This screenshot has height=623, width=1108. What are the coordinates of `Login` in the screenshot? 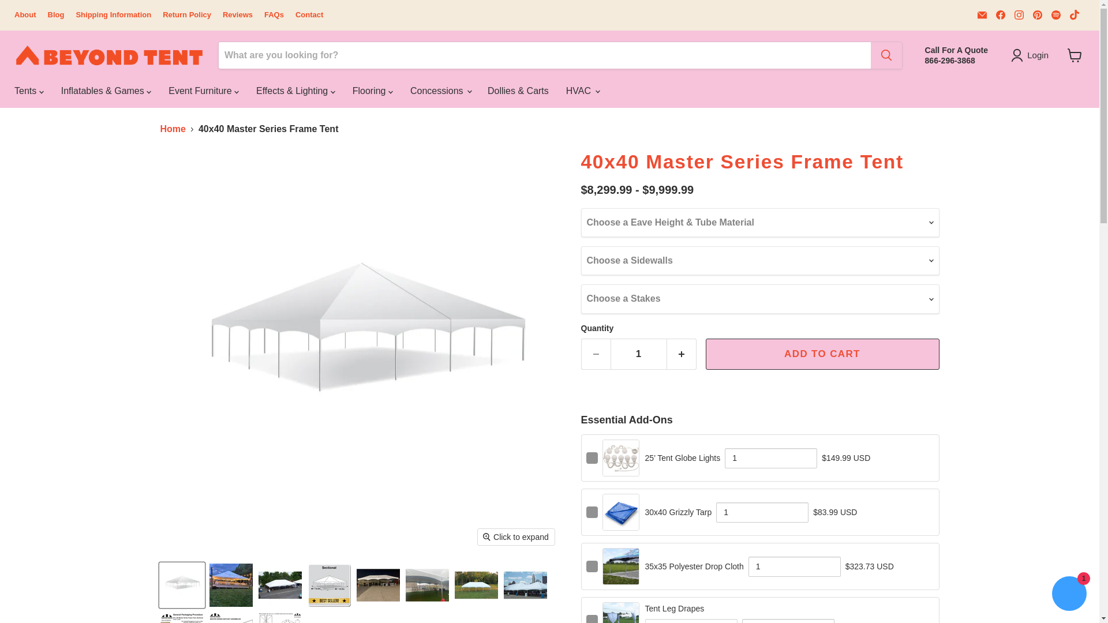 It's located at (1032, 55).